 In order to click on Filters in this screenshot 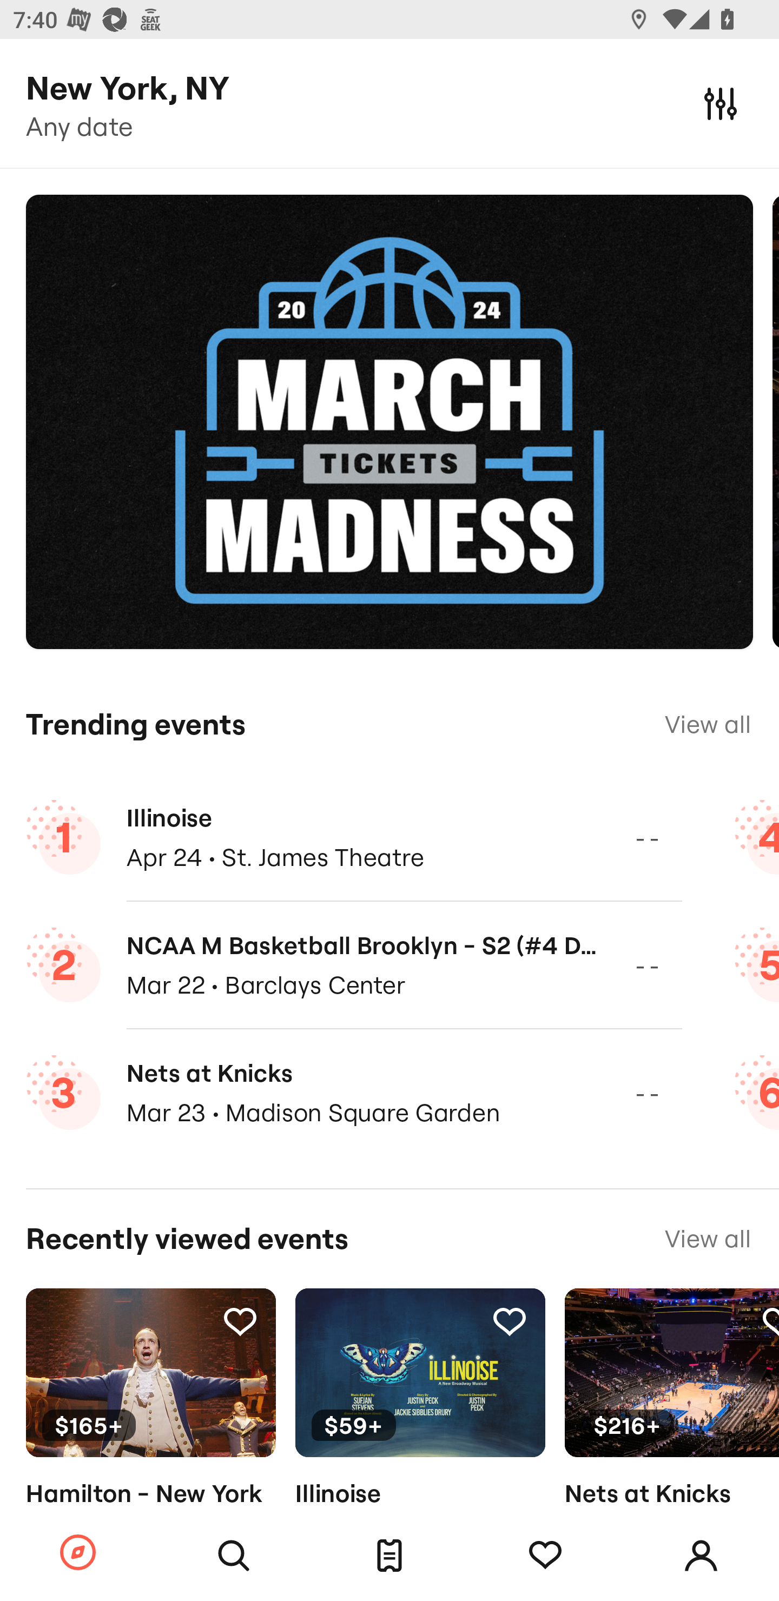, I will do `click(721, 103)`.